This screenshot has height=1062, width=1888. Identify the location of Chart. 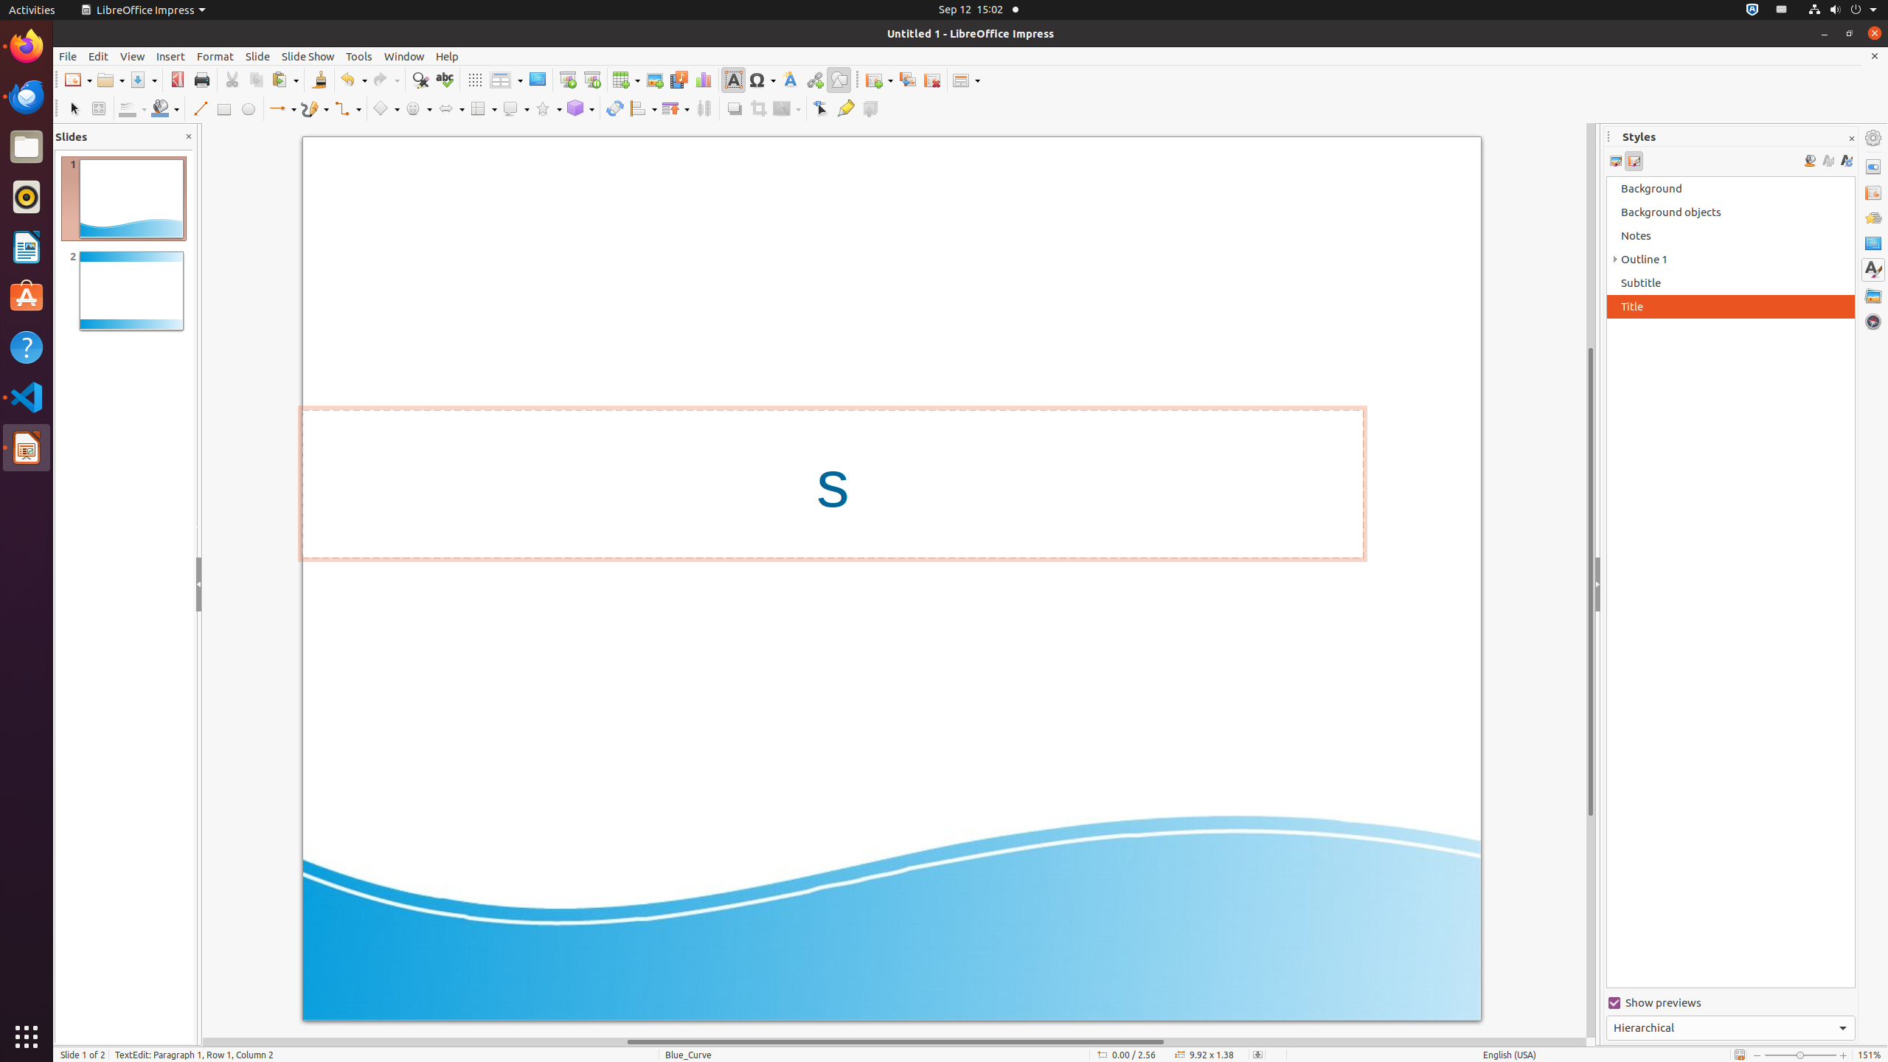
(704, 80).